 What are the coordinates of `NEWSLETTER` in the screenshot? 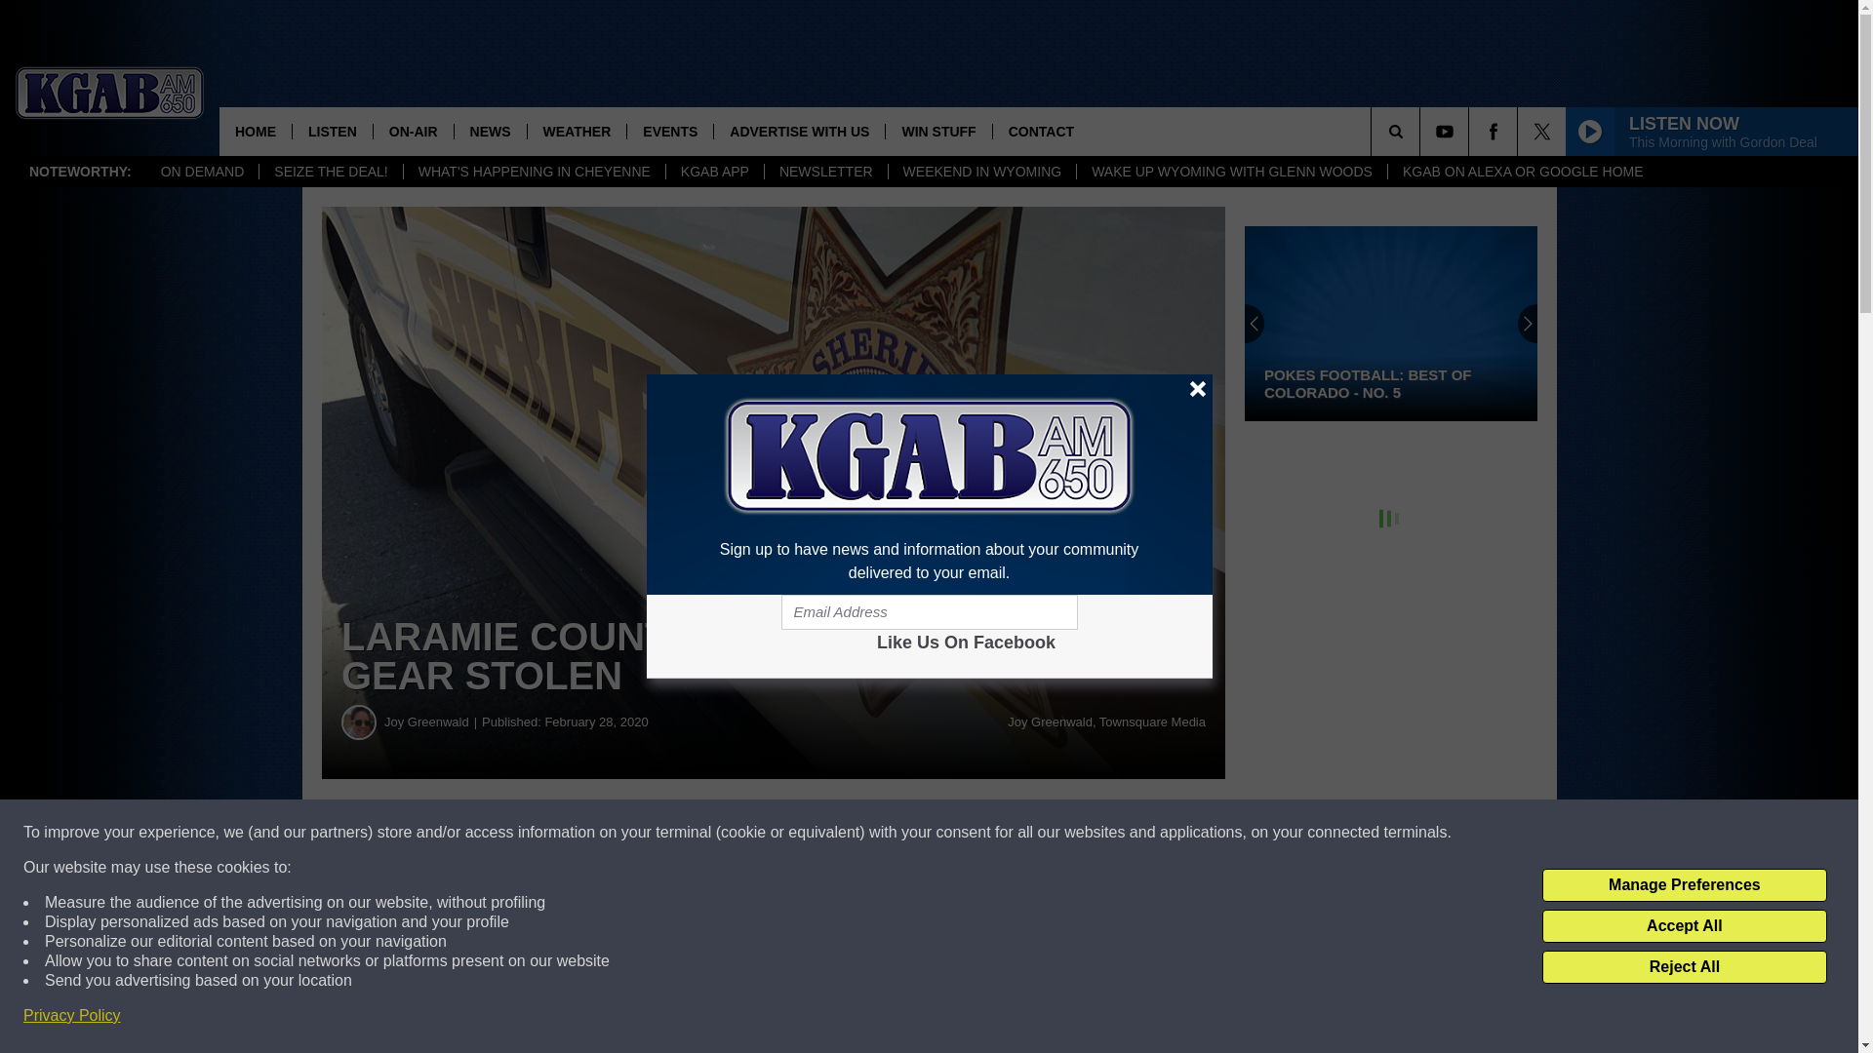 It's located at (825, 172).